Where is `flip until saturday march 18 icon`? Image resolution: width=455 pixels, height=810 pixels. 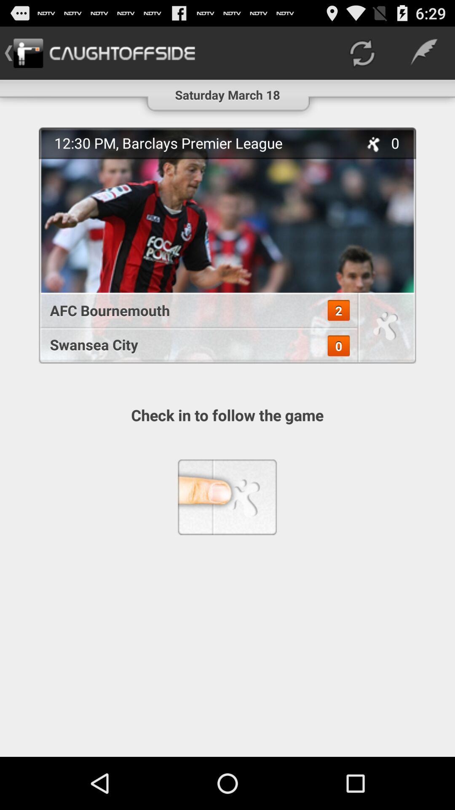
flip until saturday march 18 icon is located at coordinates (227, 91).